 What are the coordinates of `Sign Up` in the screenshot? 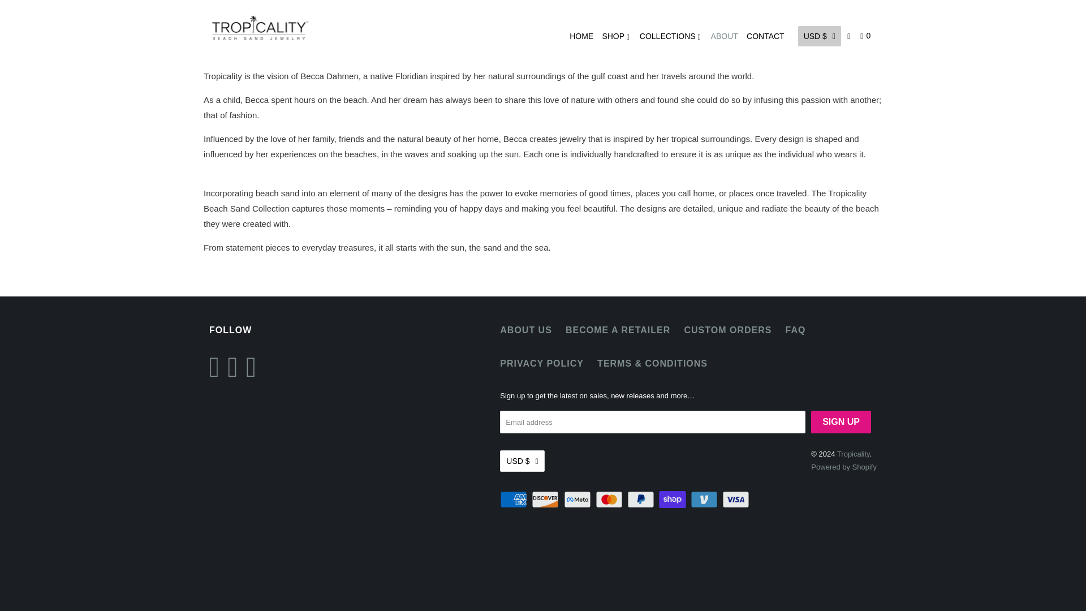 It's located at (841, 421).